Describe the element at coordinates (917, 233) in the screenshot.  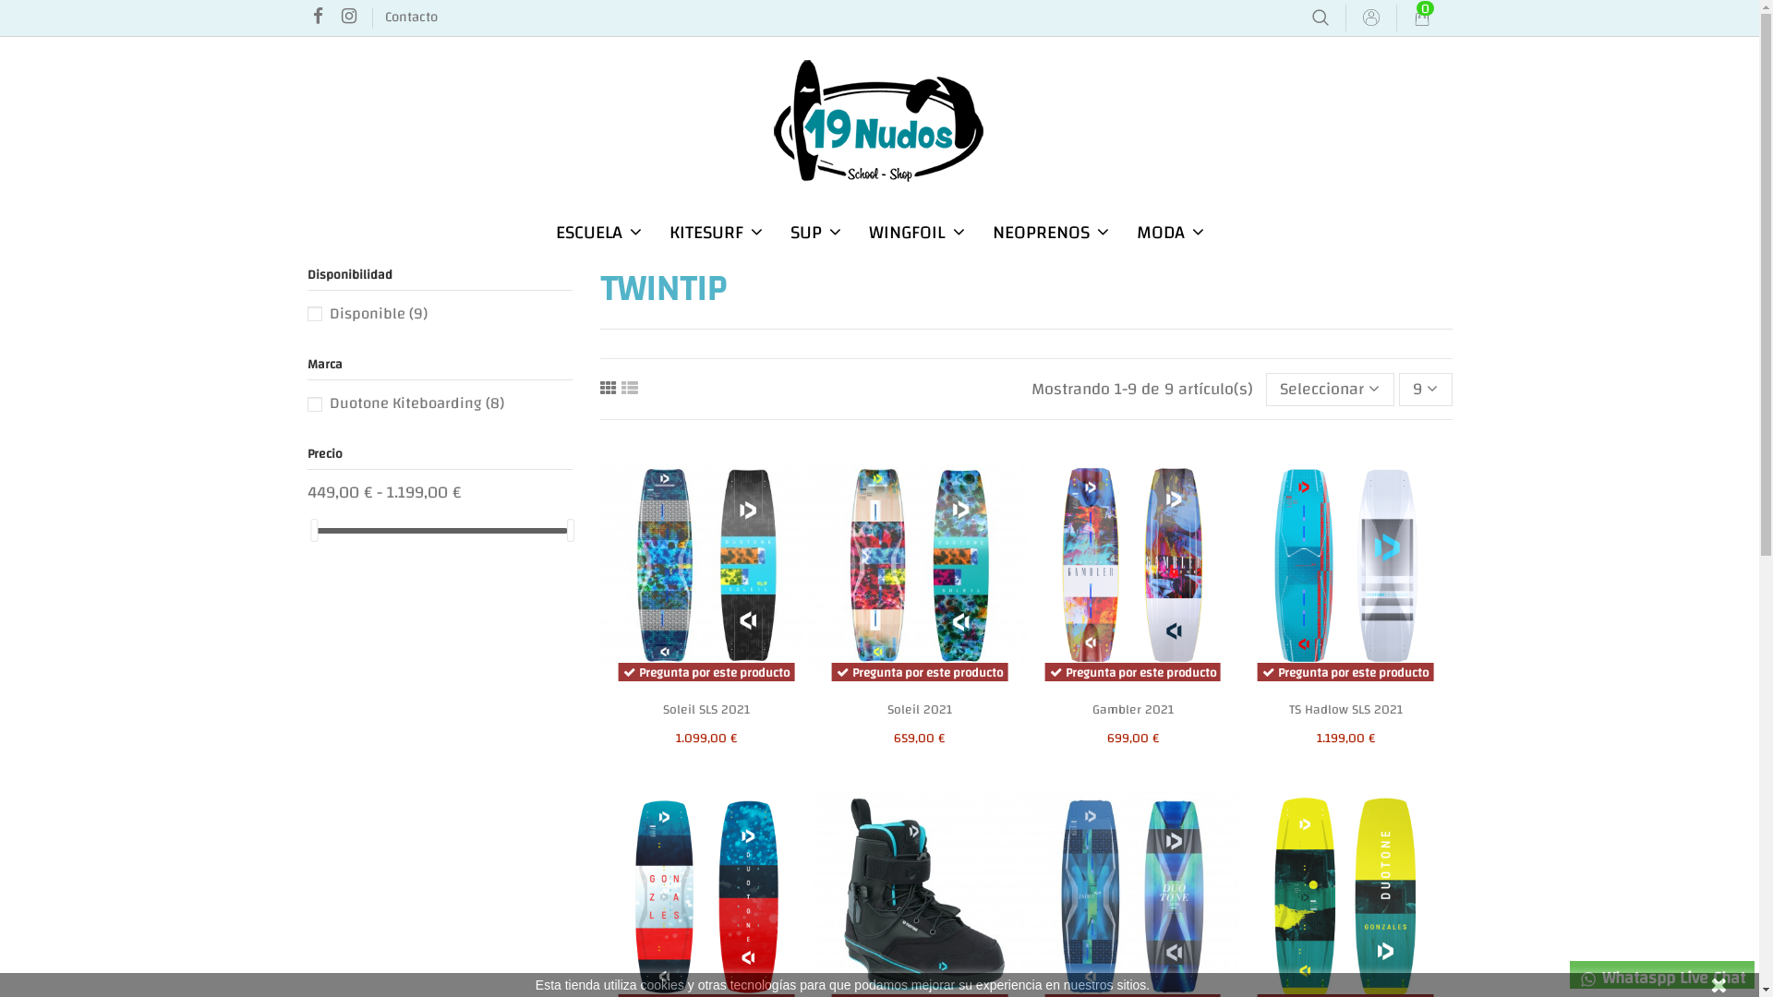
I see `WINGFOIL` at that location.